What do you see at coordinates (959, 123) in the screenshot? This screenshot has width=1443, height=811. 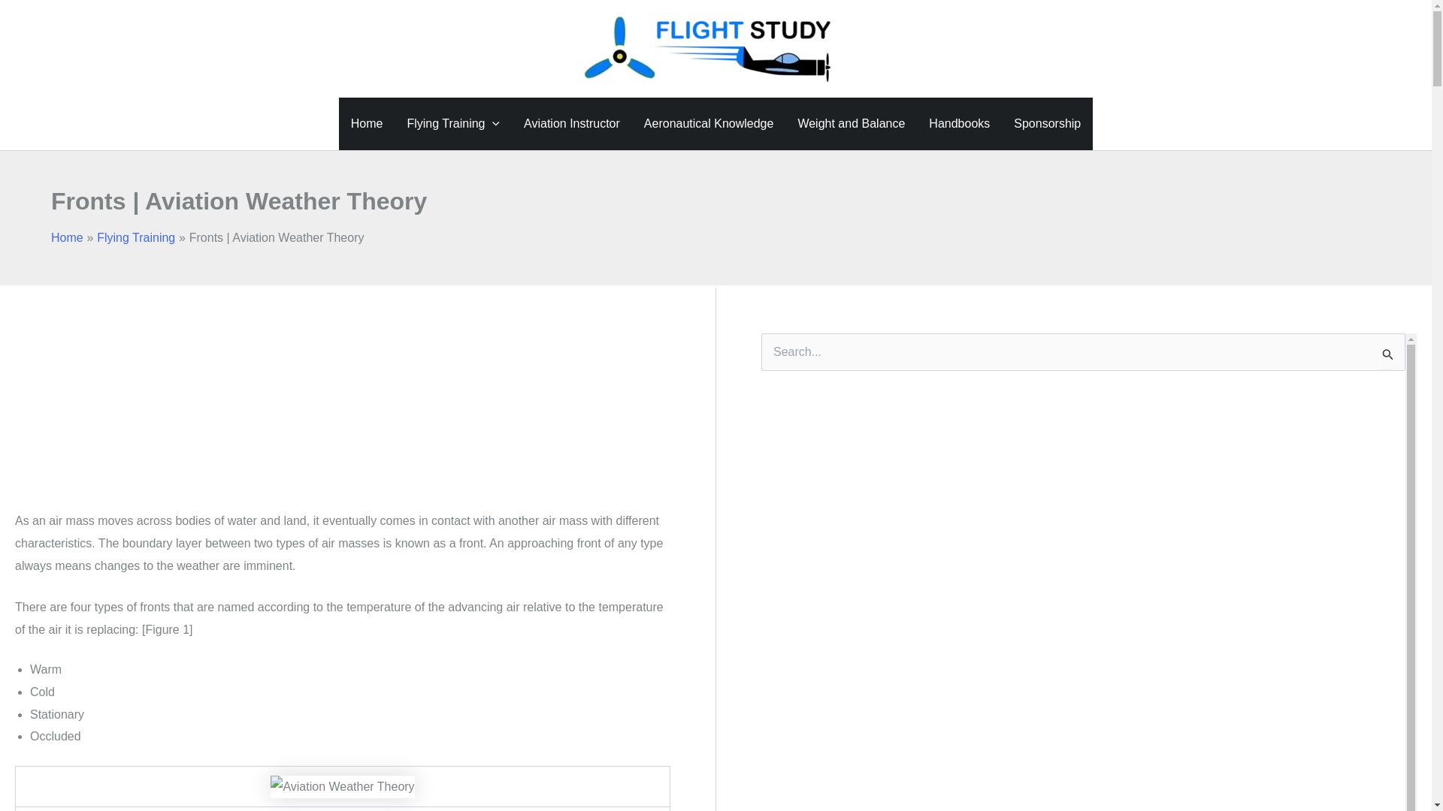 I see `Handbooks` at bounding box center [959, 123].